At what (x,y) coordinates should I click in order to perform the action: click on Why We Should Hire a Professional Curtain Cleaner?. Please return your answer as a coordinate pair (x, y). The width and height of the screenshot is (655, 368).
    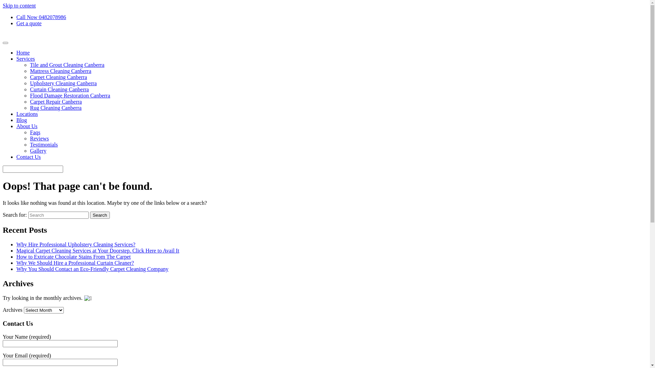
    Looking at the image, I should click on (75, 263).